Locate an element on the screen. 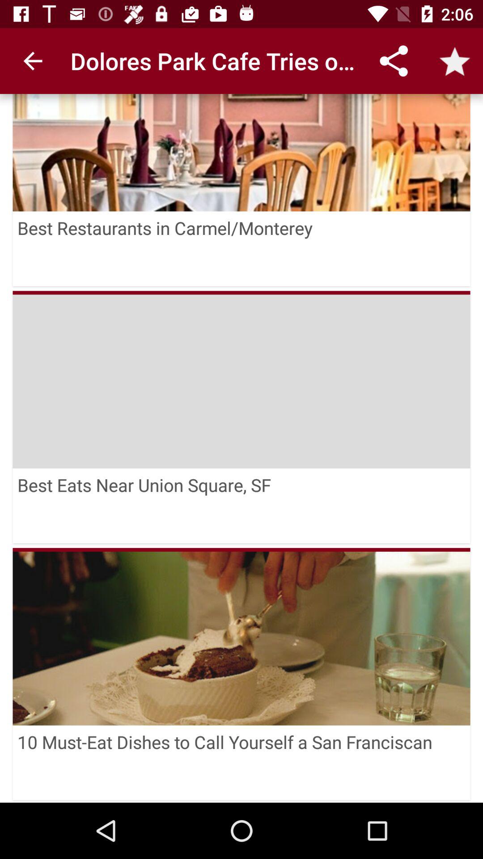  select 10 must eat item is located at coordinates (241, 762).